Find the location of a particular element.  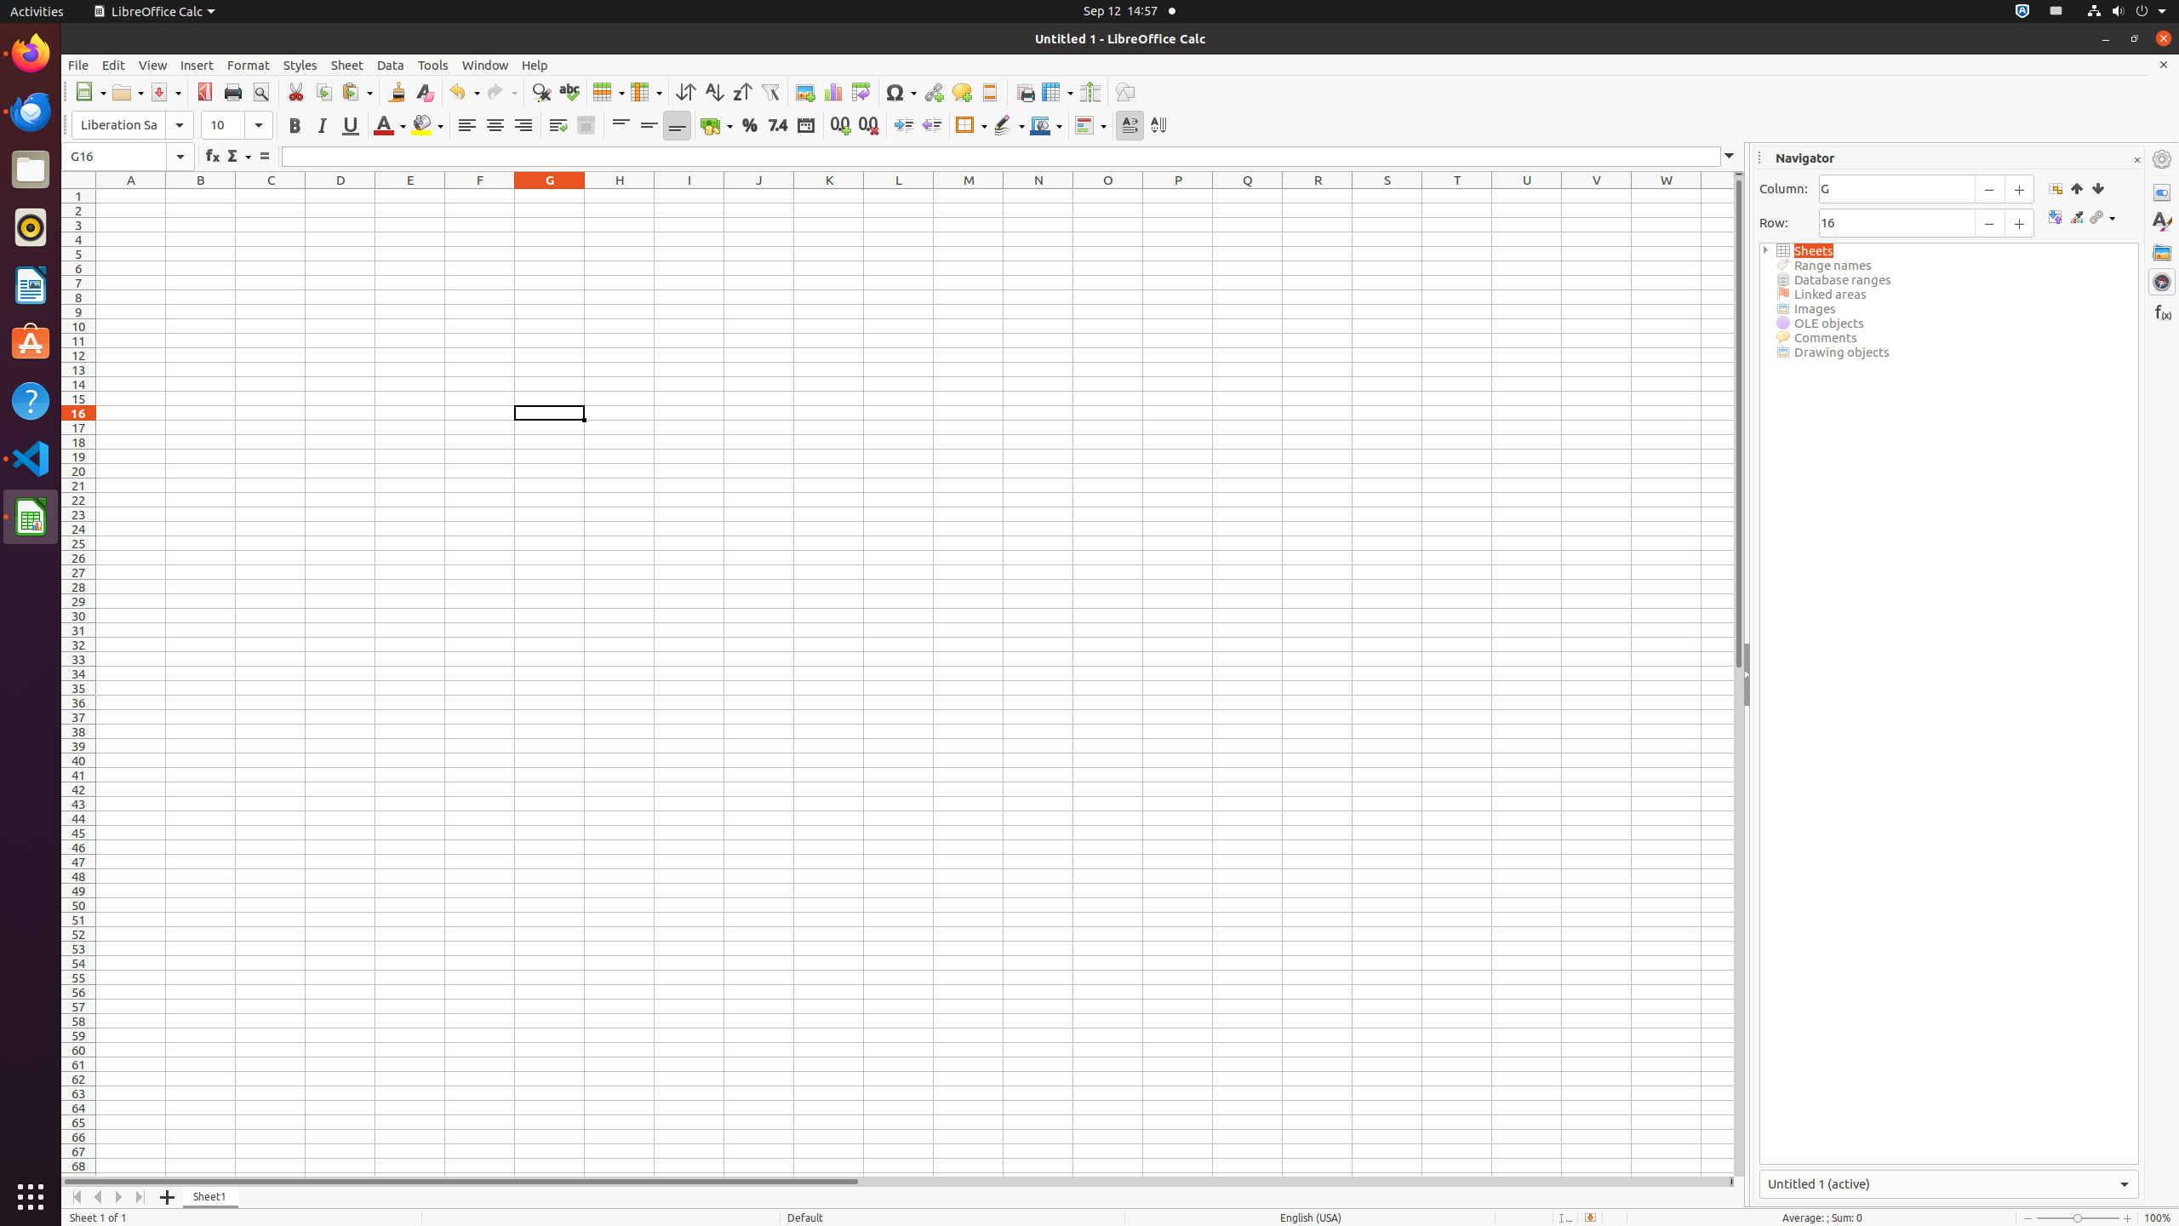

Toggle is located at coordinates (2055, 218).